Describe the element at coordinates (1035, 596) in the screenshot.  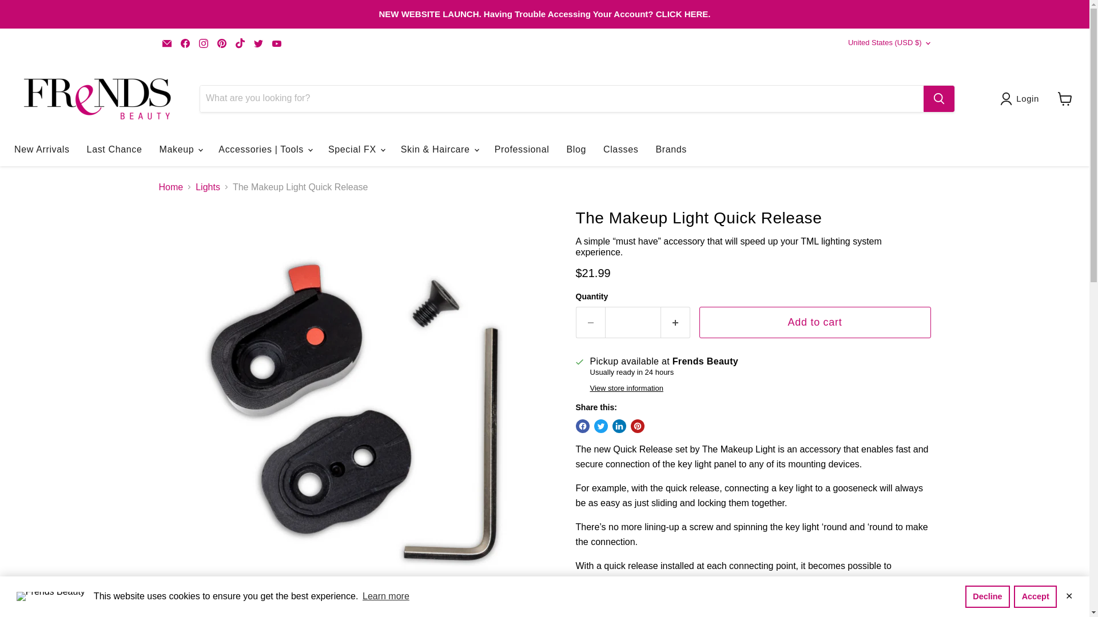
I see `Accept` at that location.